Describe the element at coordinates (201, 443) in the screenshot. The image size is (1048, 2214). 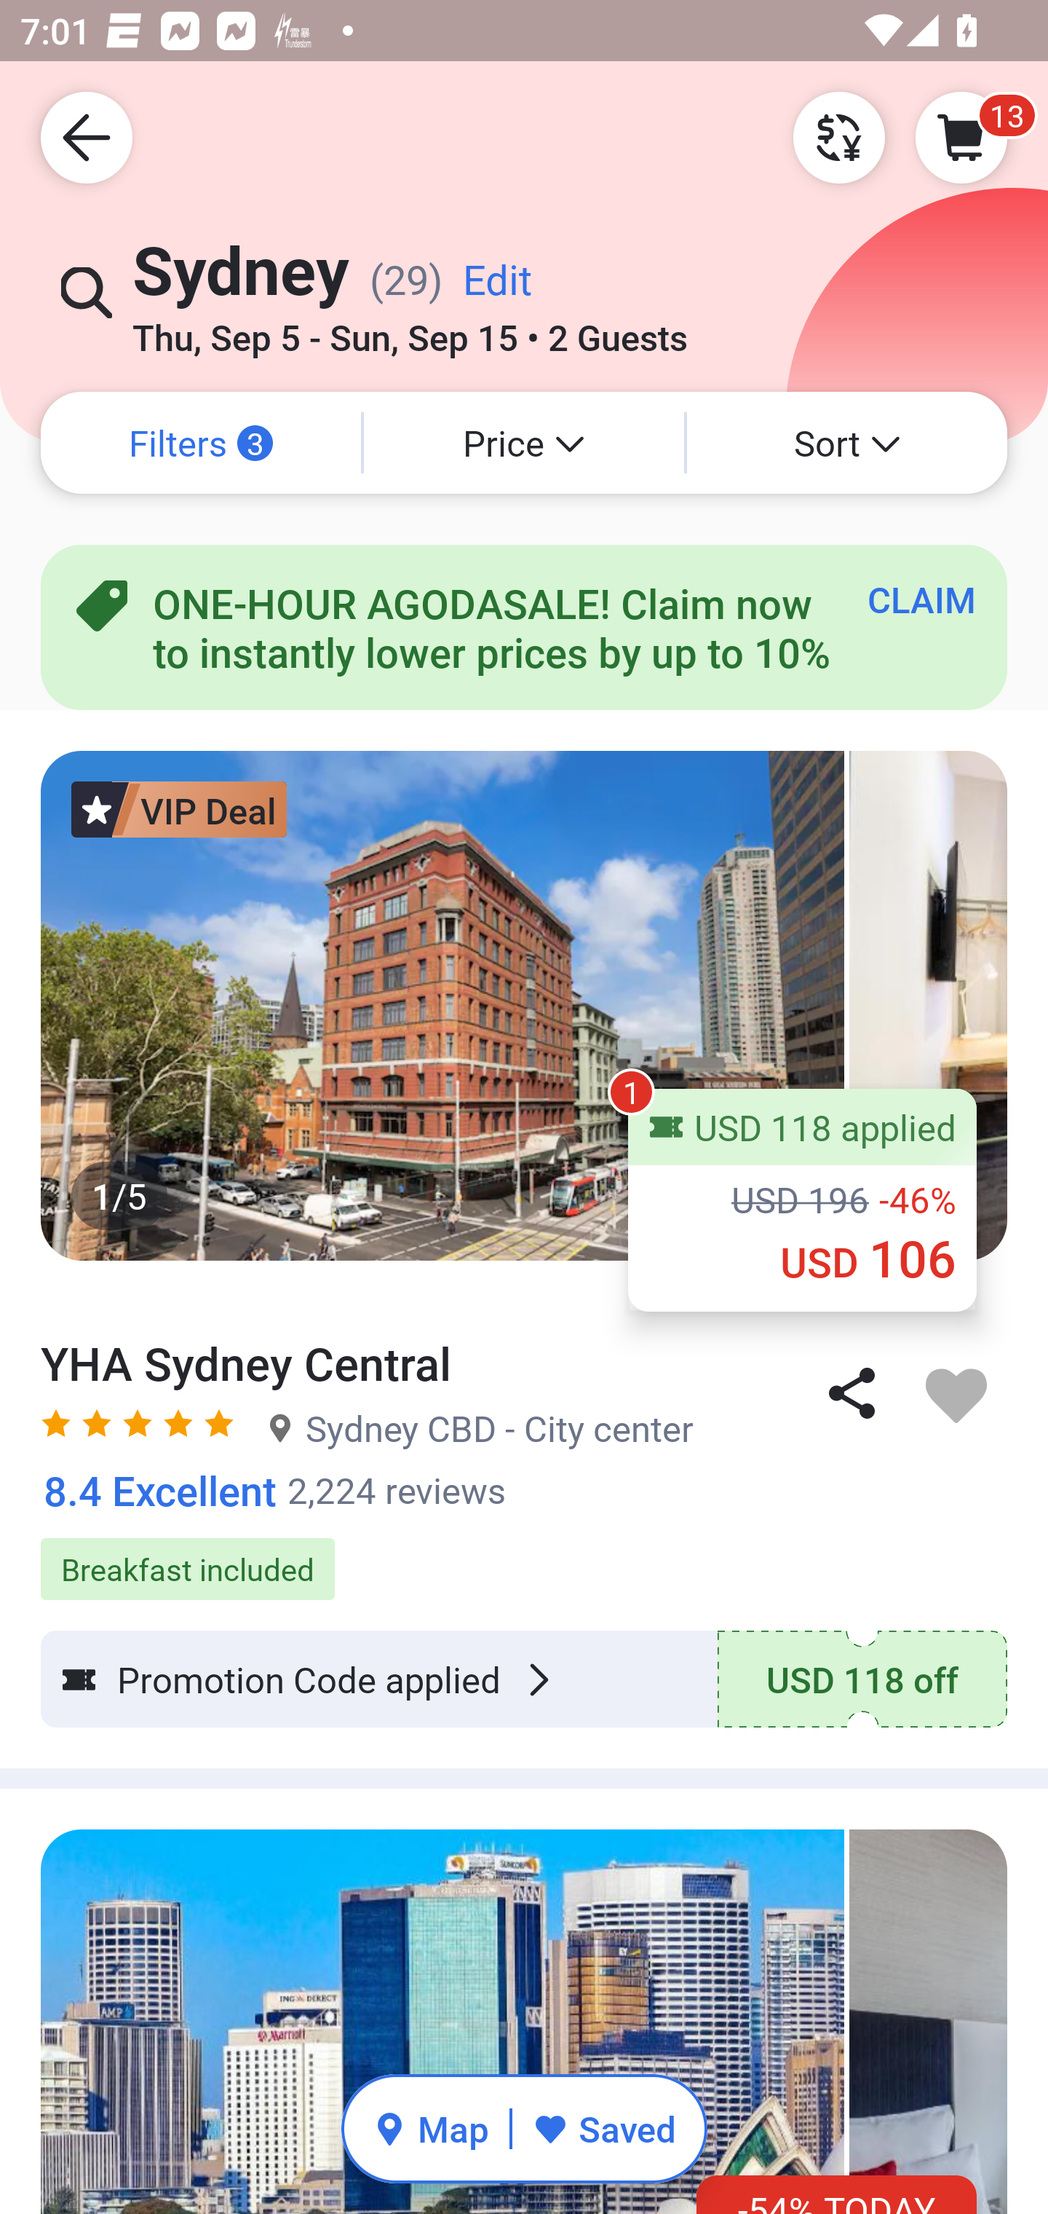
I see `Filters 3` at that location.